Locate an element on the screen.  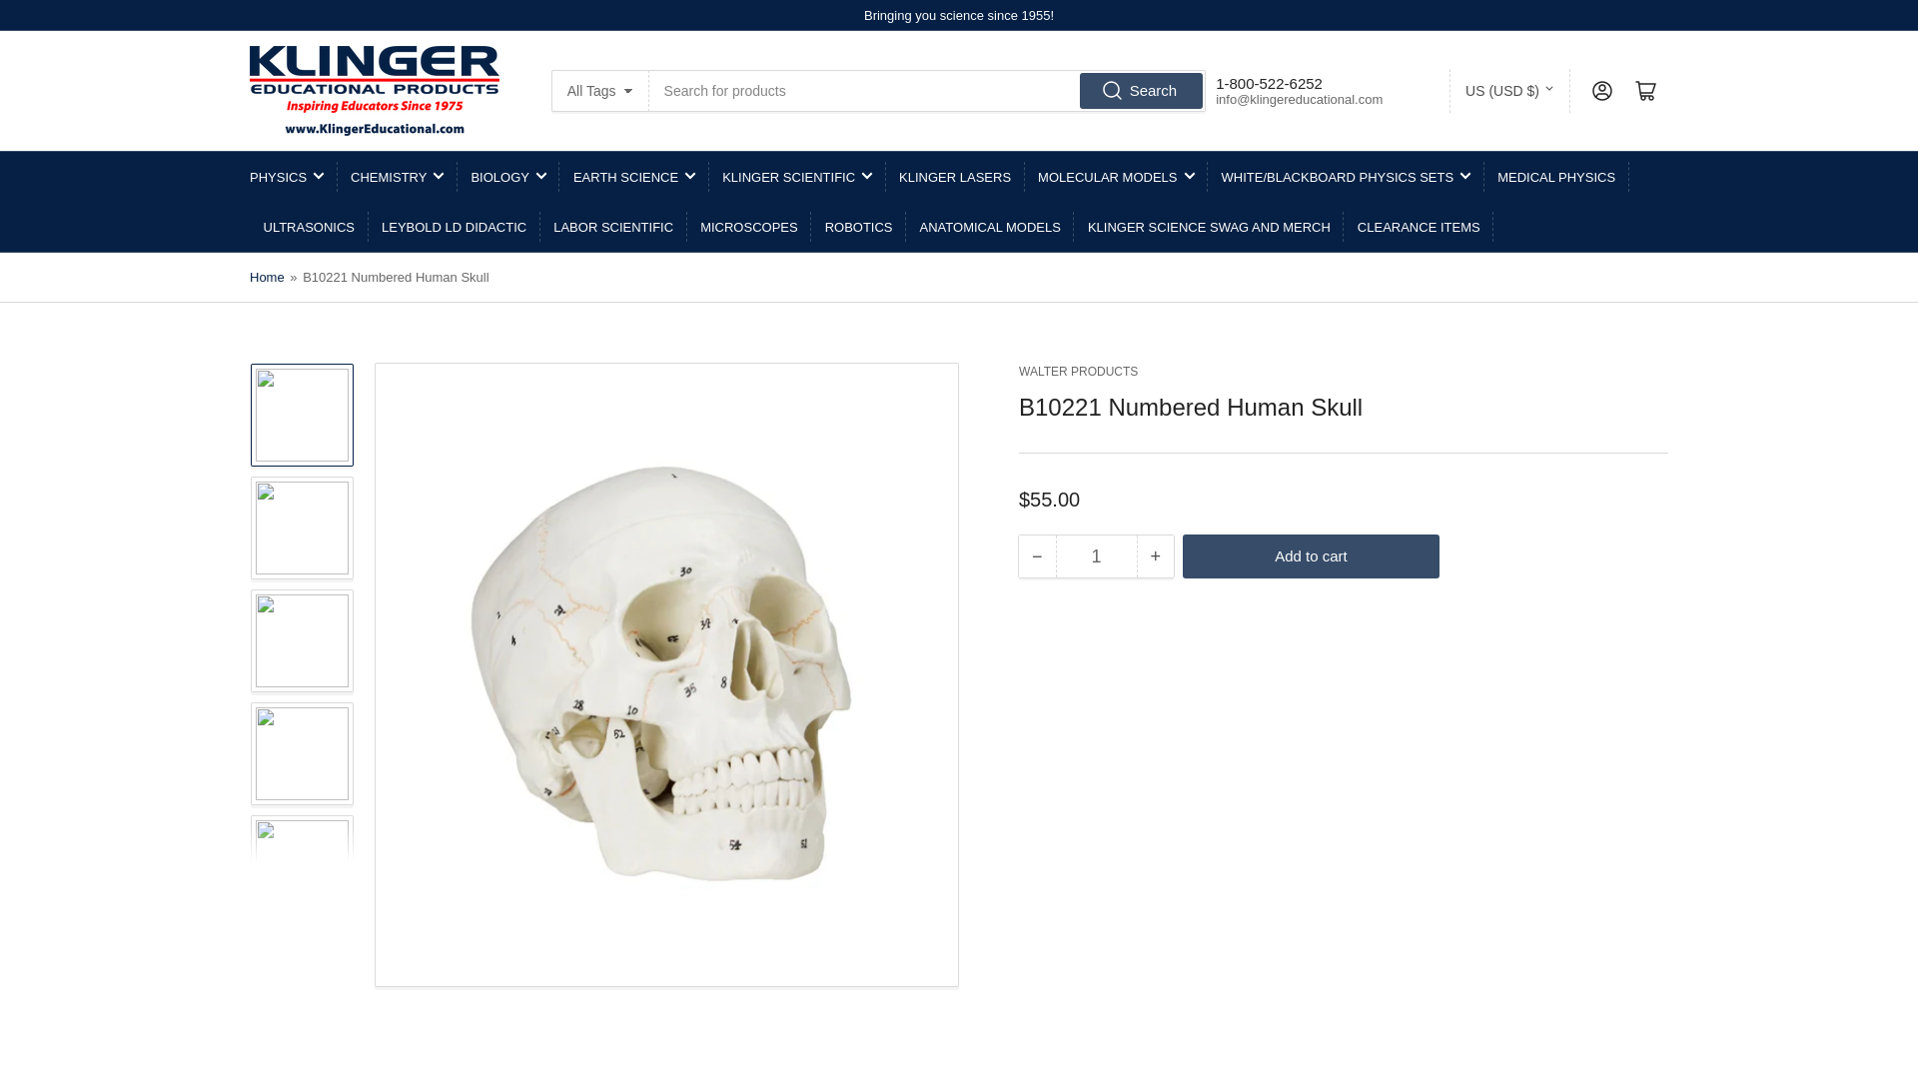
1 is located at coordinates (1096, 555).